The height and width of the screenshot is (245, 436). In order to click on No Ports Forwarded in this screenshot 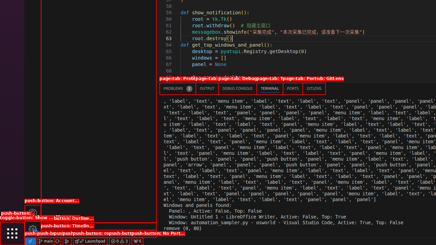, I will do `click(137, 241)`.